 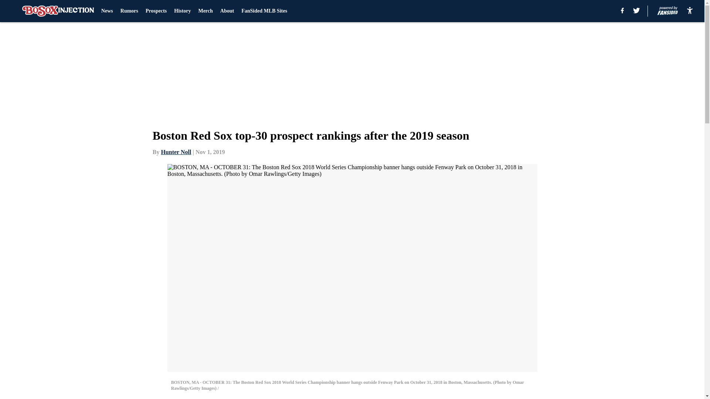 What do you see at coordinates (182, 11) in the screenshot?
I see `History` at bounding box center [182, 11].